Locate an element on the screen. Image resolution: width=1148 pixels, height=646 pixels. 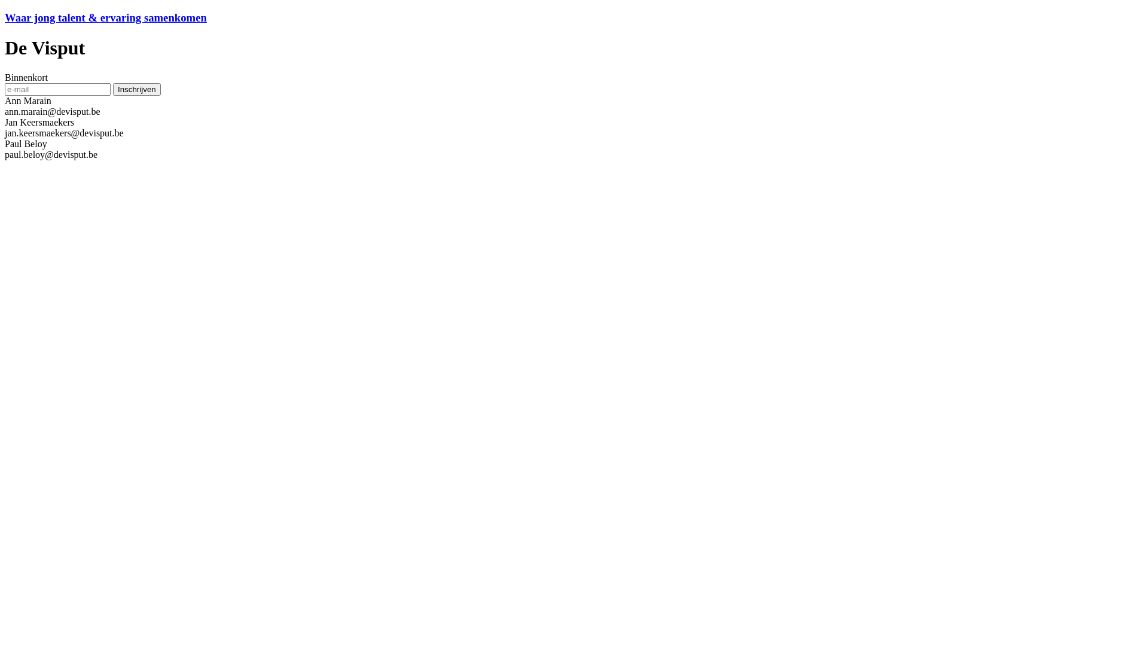
Inschrijven is located at coordinates (137, 90).